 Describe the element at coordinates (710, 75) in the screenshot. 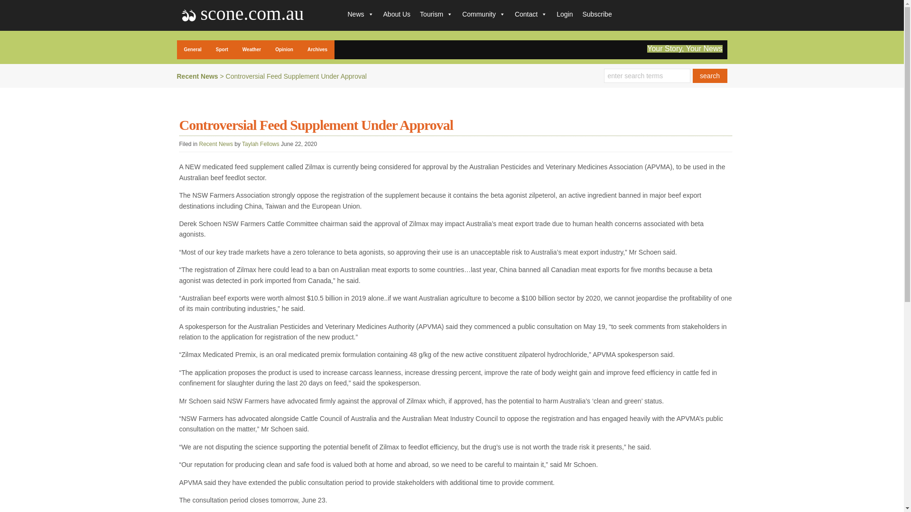

I see `search` at that location.